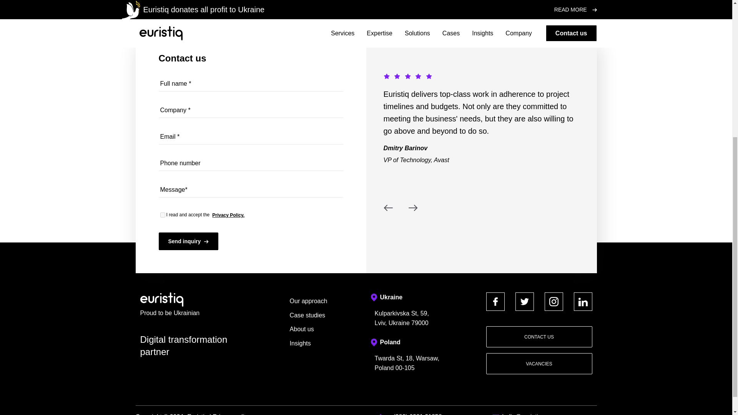 Image resolution: width=738 pixels, height=415 pixels. Describe the element at coordinates (413, 207) in the screenshot. I see `Next` at that location.